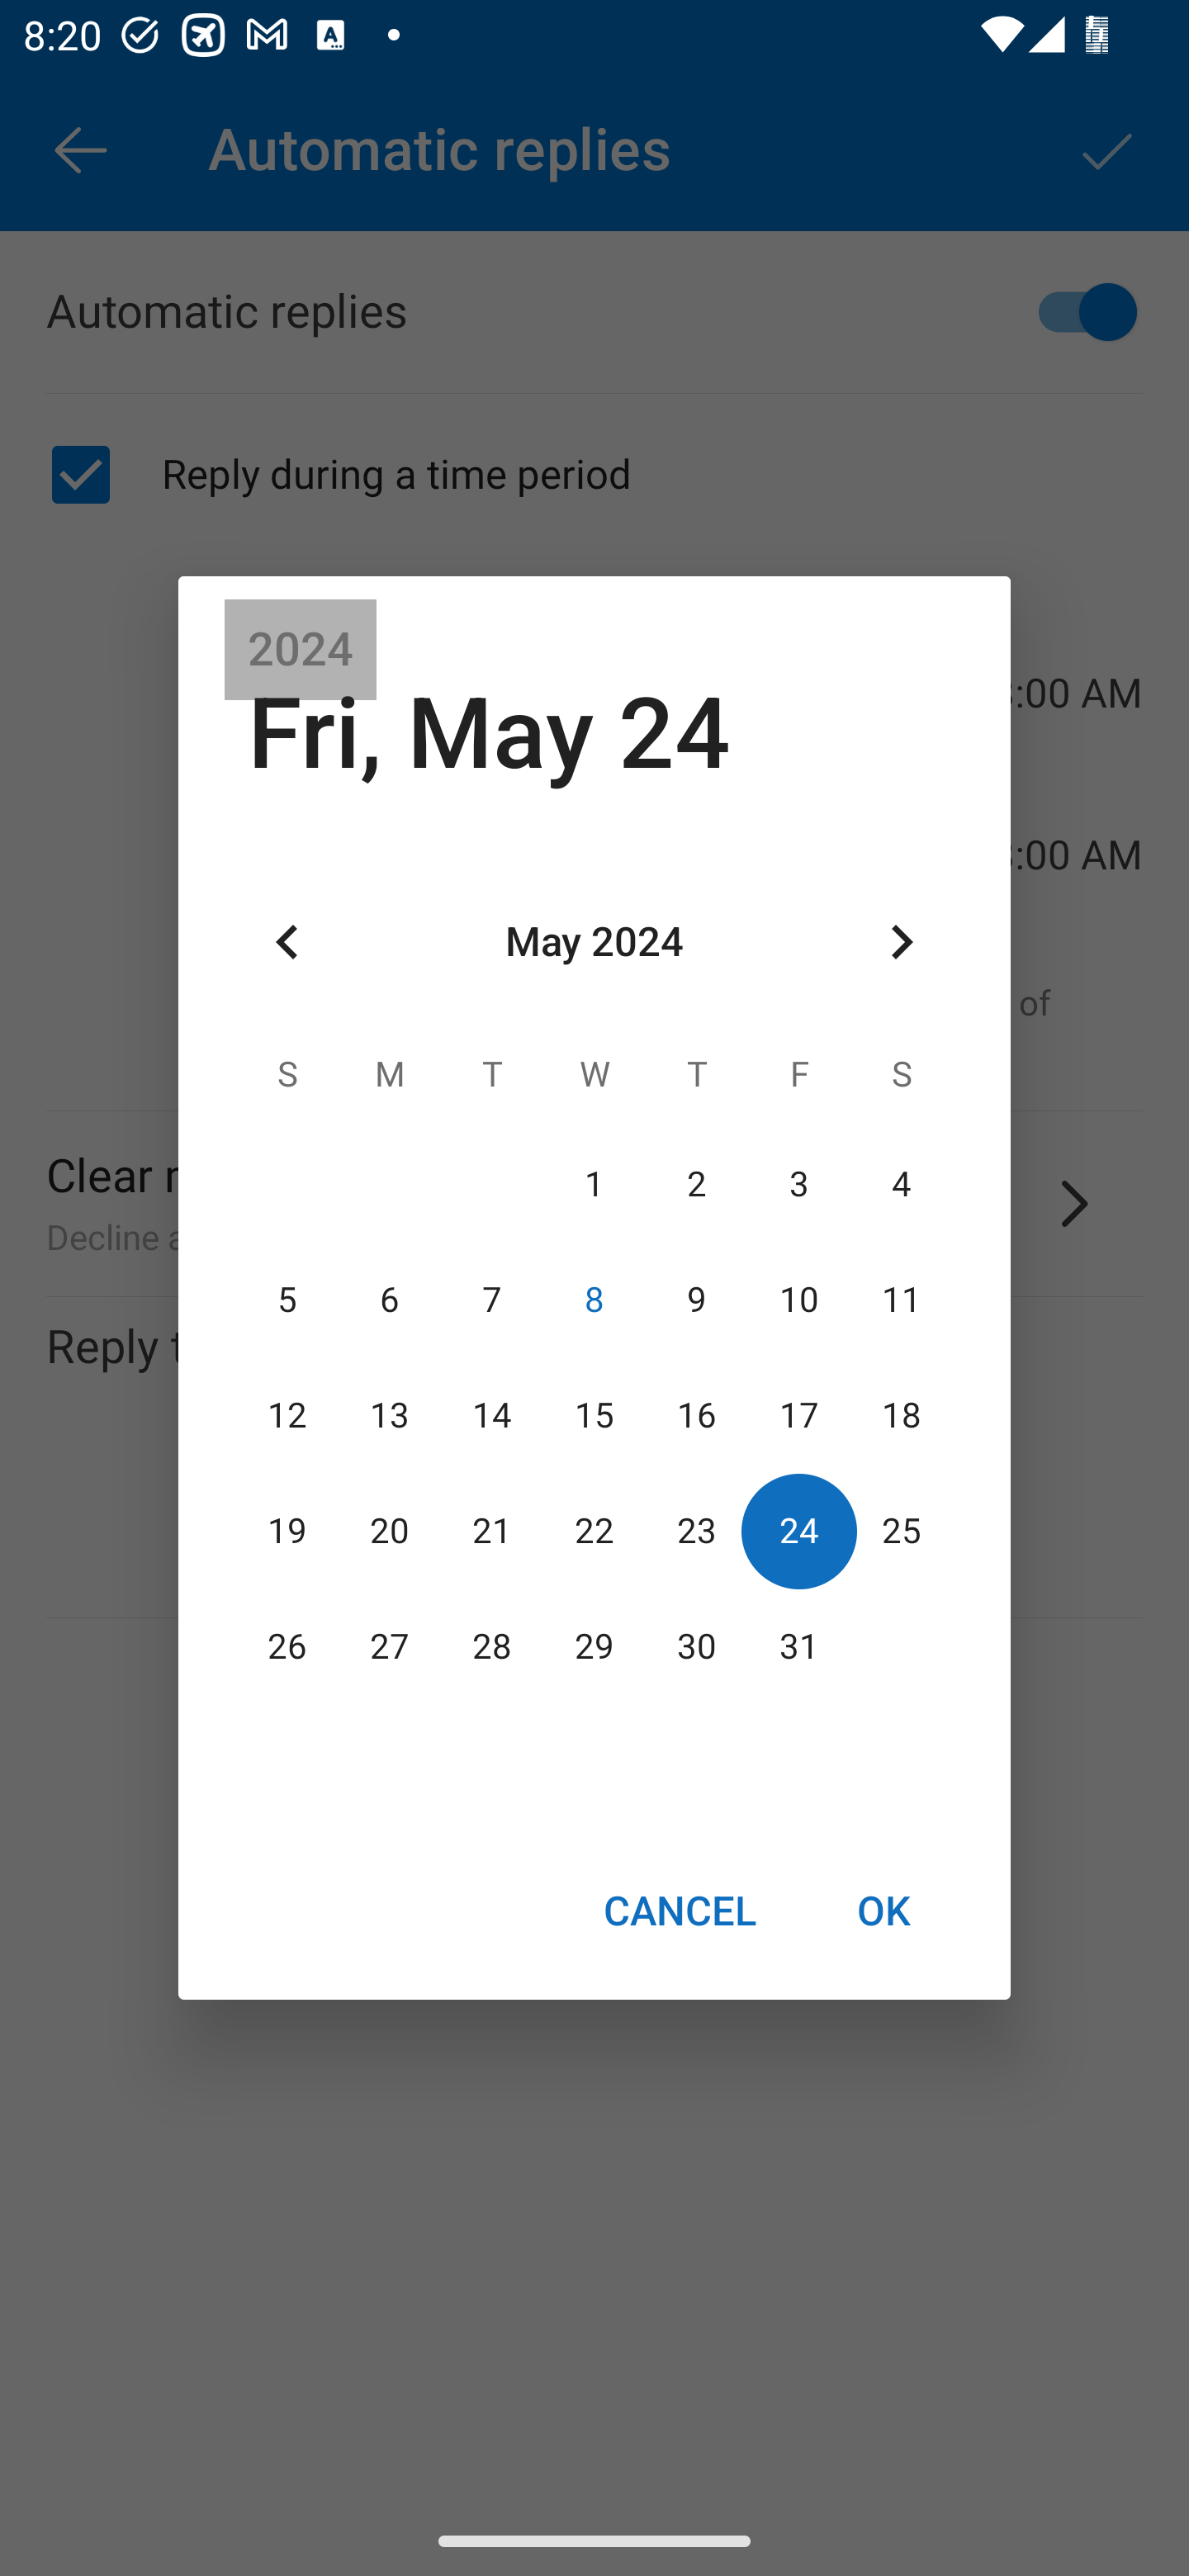 The height and width of the screenshot is (2576, 1189). Describe the element at coordinates (287, 1300) in the screenshot. I see `5 05 May 2024` at that location.